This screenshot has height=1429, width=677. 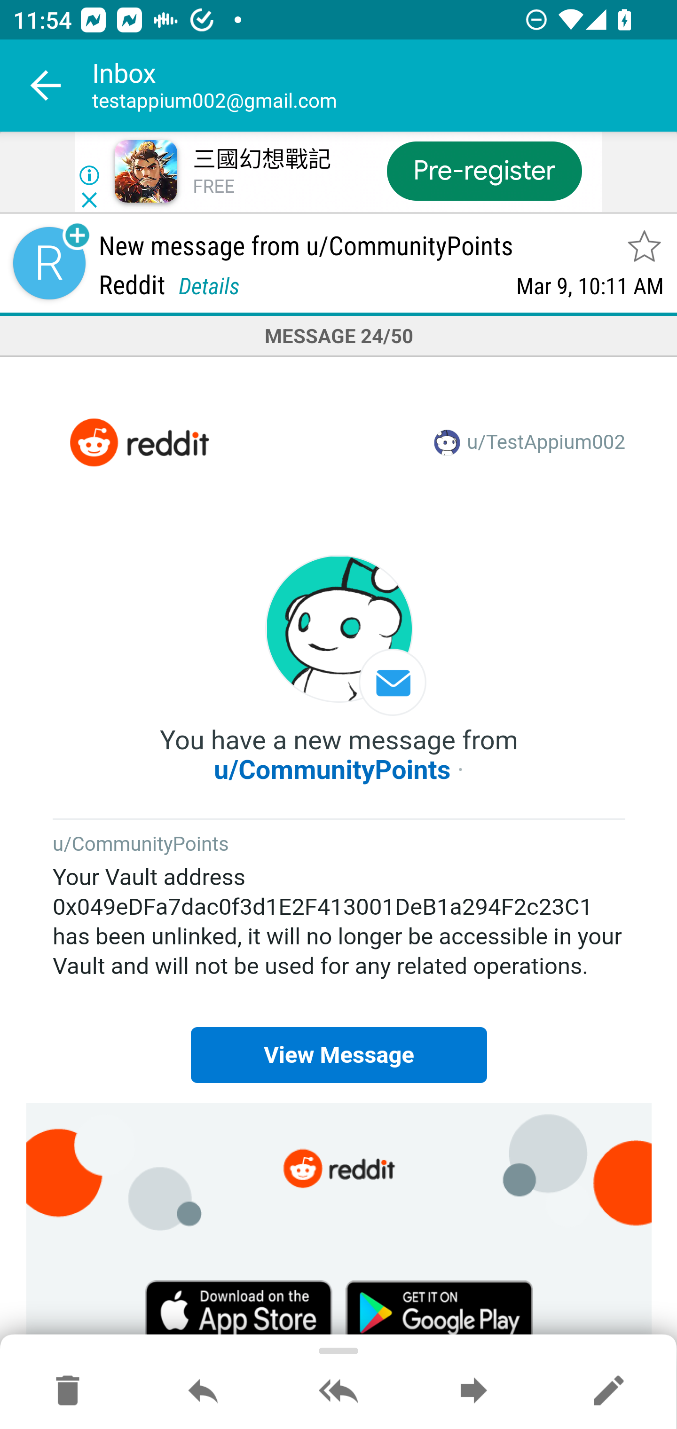 What do you see at coordinates (239, 1310) in the screenshot?
I see `EujroCXblHV7QmxX79-wCVmdCKMOt7sjGo0fcibRsJE=343` at bounding box center [239, 1310].